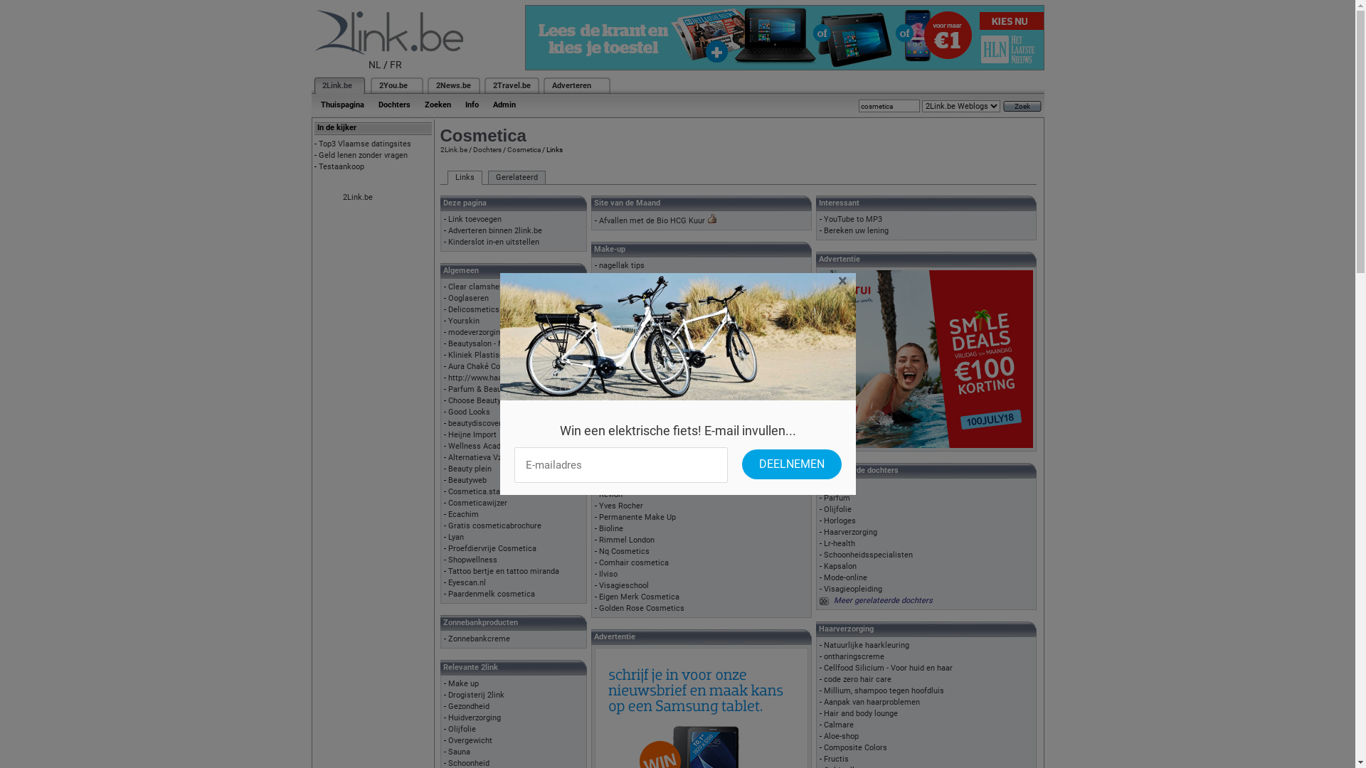 The height and width of the screenshot is (768, 1366). What do you see at coordinates (460, 752) in the screenshot?
I see `Sauna` at bounding box center [460, 752].